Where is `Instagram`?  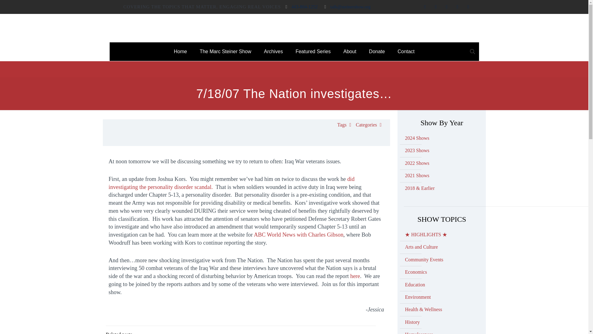 Instagram is located at coordinates (457, 7).